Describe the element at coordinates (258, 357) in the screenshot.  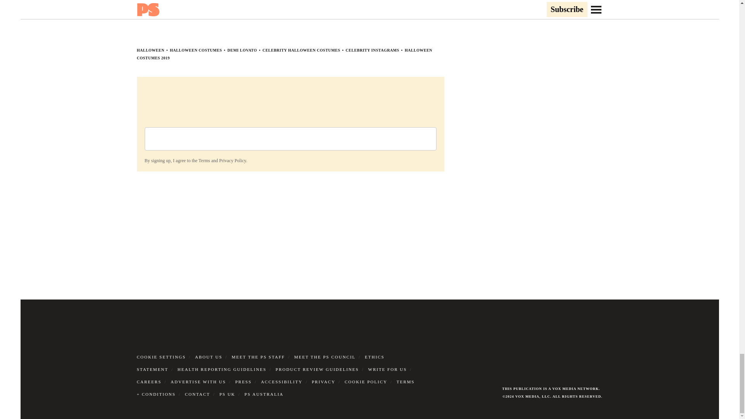
I see `MEET THE PS STAFF` at that location.